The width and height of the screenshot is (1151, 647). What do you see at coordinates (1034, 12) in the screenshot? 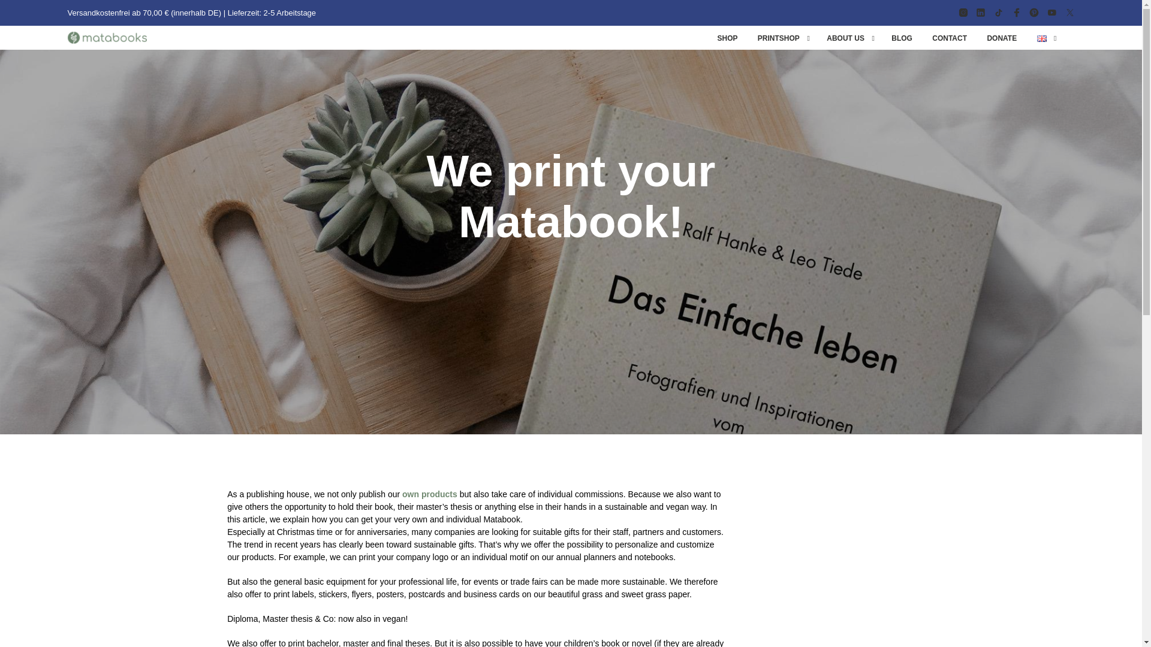
I see `Pinterest` at bounding box center [1034, 12].